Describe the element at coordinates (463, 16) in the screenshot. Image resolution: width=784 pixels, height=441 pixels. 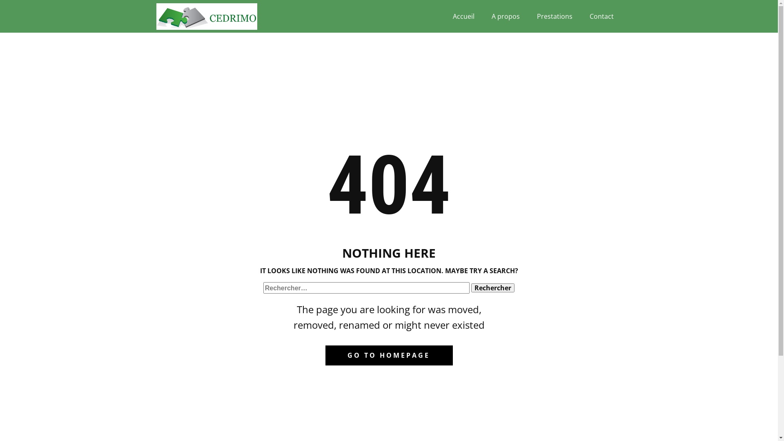
I see `Accueil` at that location.